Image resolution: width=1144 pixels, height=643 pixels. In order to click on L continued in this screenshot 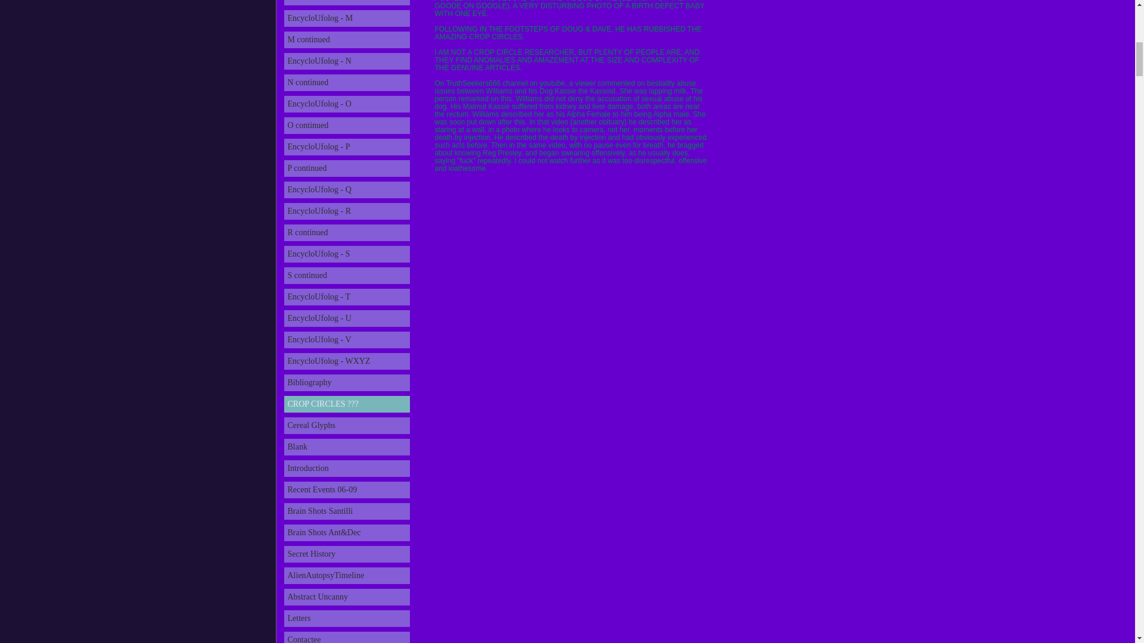, I will do `click(347, 2)`.